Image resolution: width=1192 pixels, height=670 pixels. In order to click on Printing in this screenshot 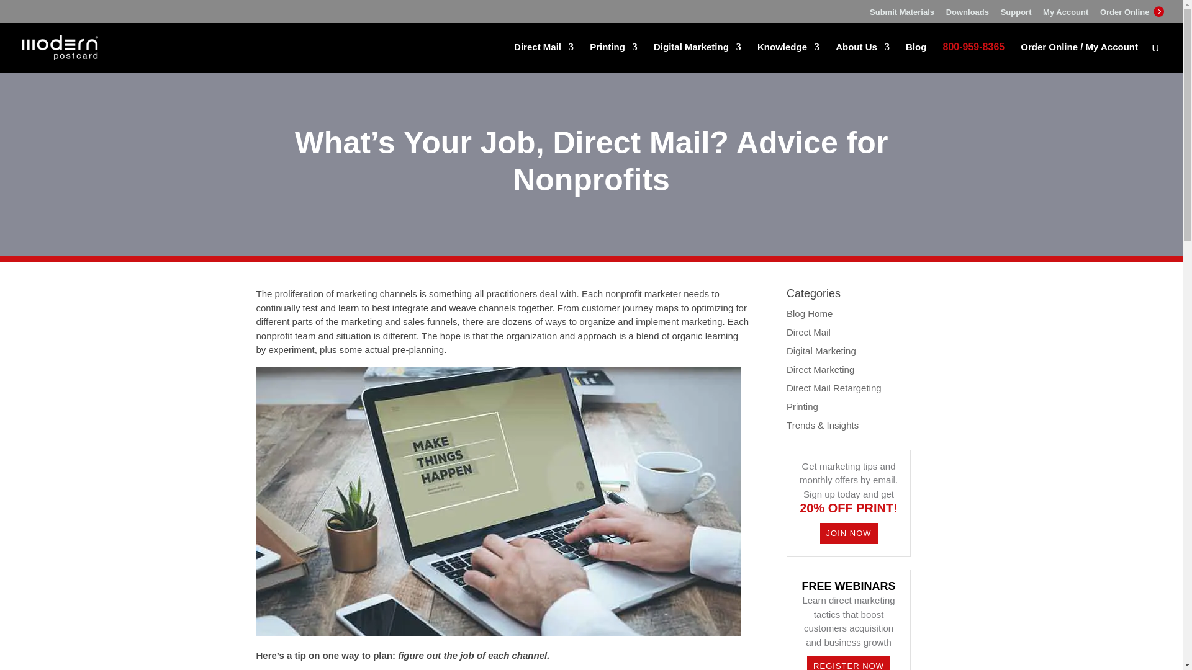, I will do `click(613, 57)`.